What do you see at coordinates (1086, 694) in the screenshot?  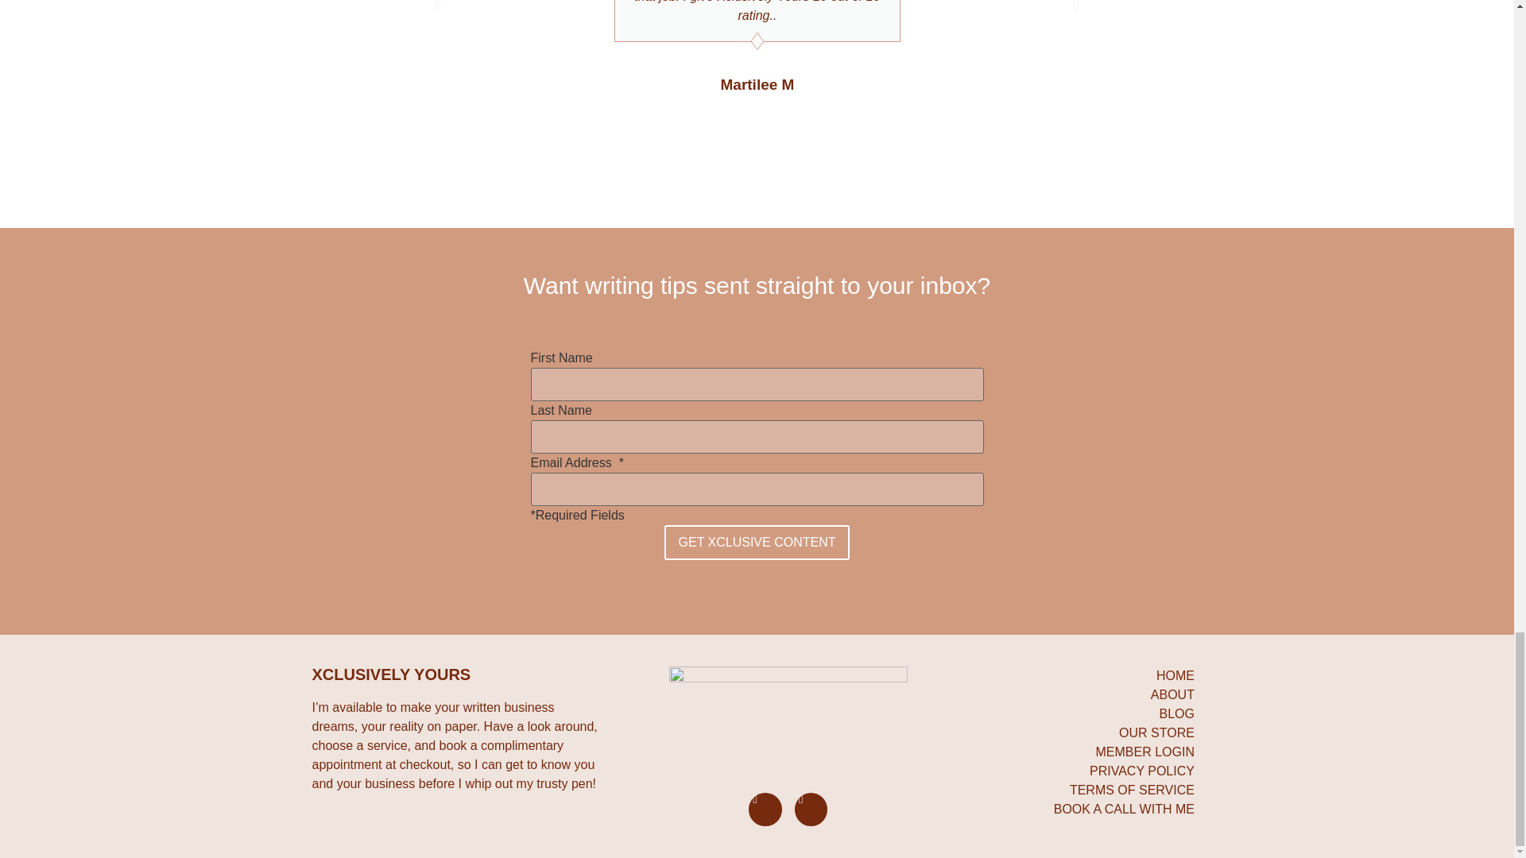 I see `ABOUT` at bounding box center [1086, 694].